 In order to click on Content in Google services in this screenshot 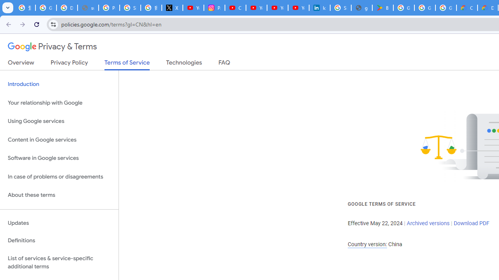, I will do `click(59, 139)`.